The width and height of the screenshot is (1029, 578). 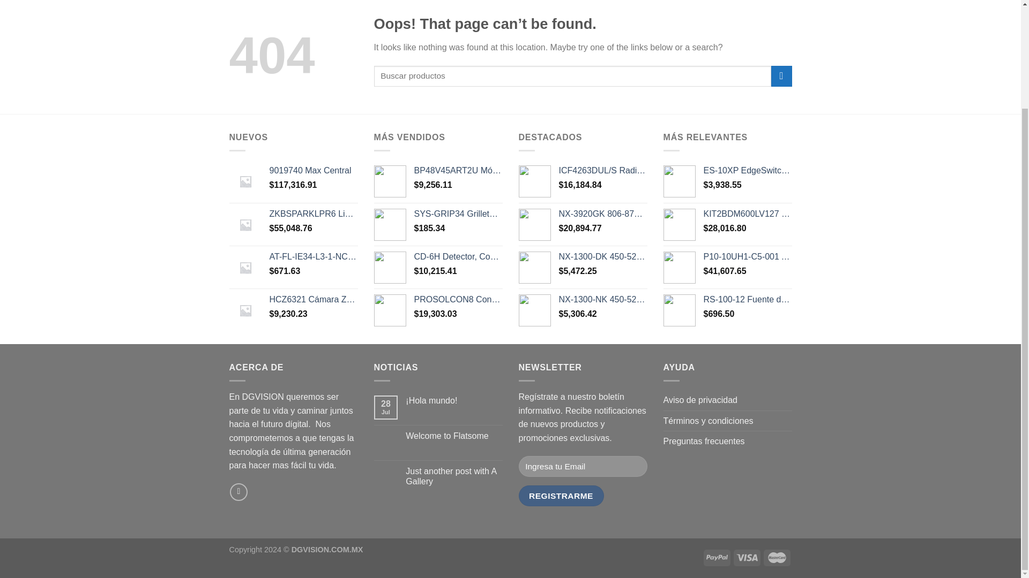 What do you see at coordinates (453, 476) in the screenshot?
I see `Just another post with A Gallery` at bounding box center [453, 476].